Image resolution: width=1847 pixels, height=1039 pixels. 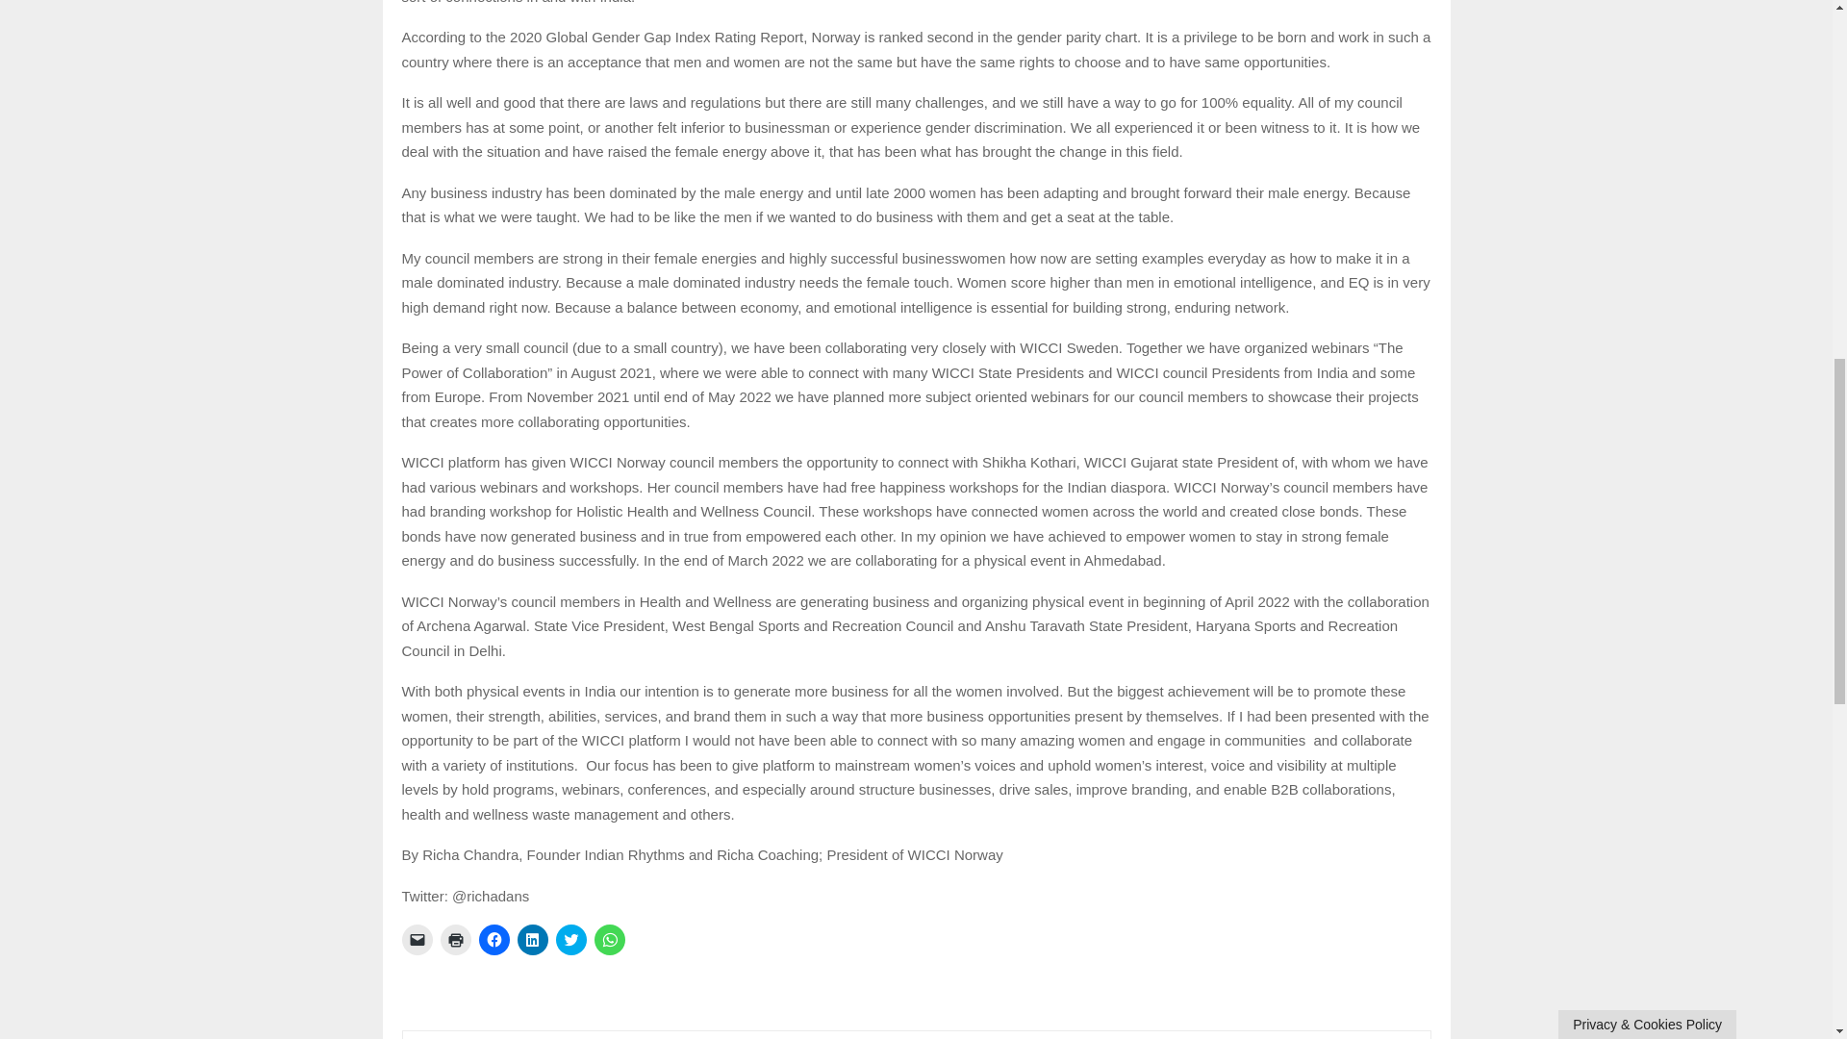 What do you see at coordinates (456, 939) in the screenshot?
I see `Click to print` at bounding box center [456, 939].